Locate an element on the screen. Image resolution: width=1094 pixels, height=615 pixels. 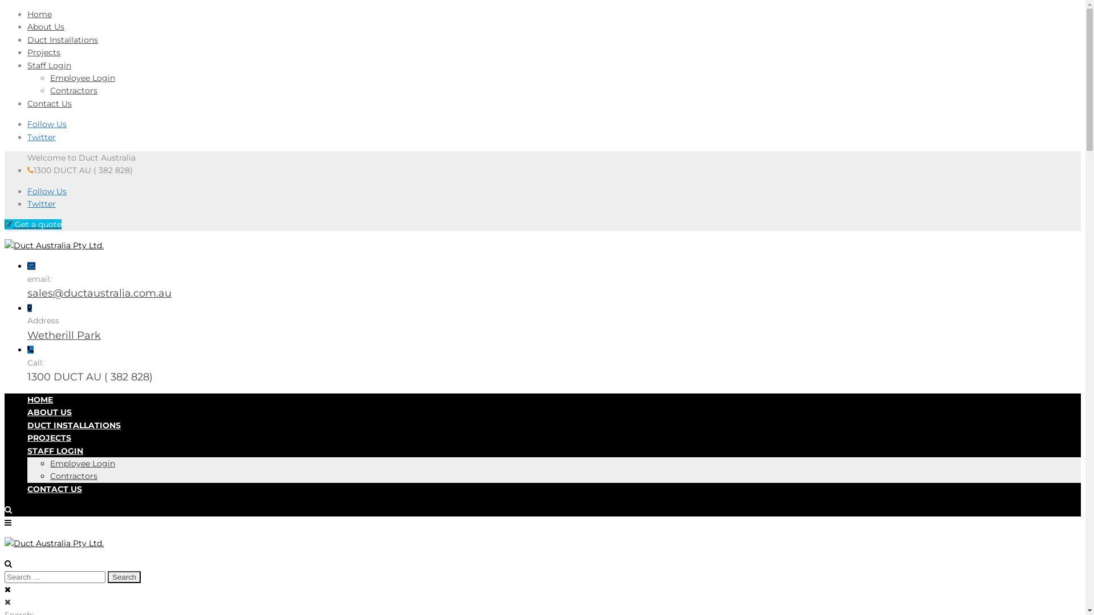
STAFF LOGIN is located at coordinates (55, 451).